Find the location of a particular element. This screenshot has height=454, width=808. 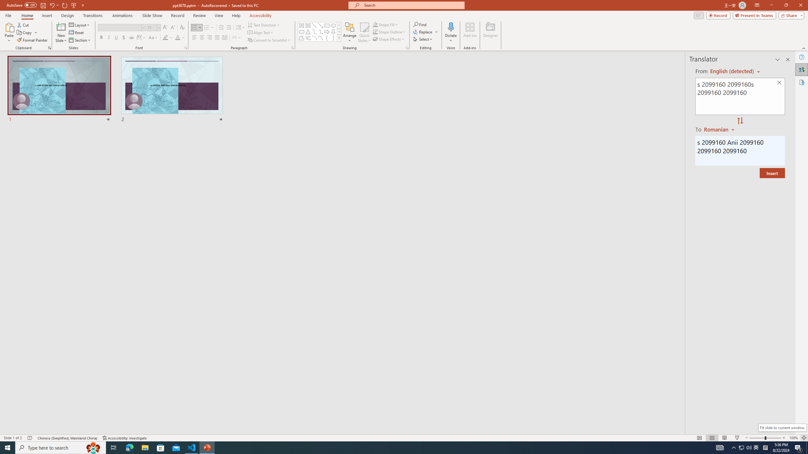

Right Brace is located at coordinates (333, 38).